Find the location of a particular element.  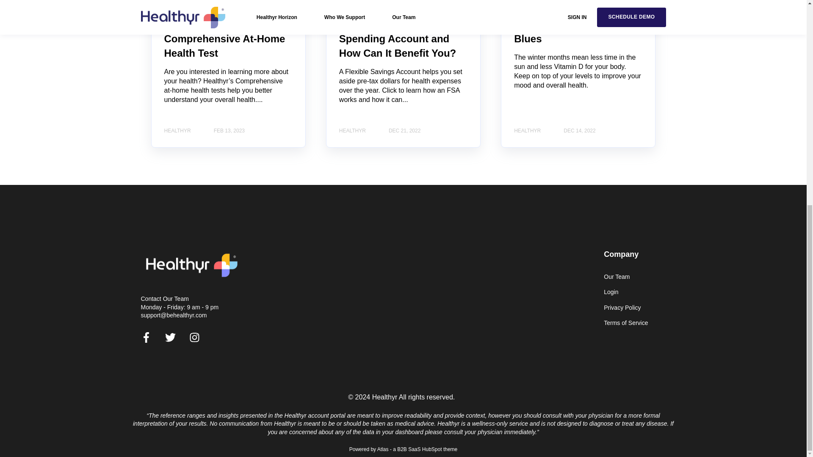

The Benefits of Healthyr's Comprehensive At-Home Health Test is located at coordinates (227, 39).